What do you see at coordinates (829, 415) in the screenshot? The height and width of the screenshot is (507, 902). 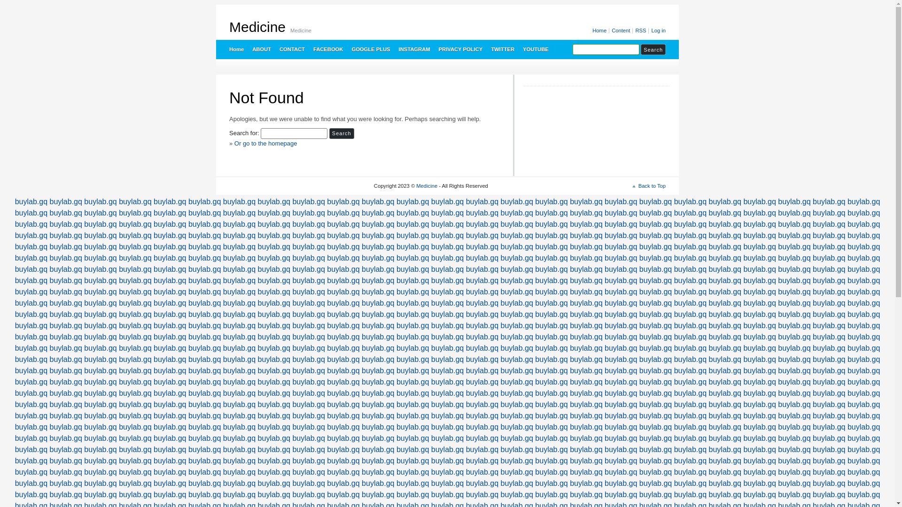 I see `buylab.gq` at bounding box center [829, 415].